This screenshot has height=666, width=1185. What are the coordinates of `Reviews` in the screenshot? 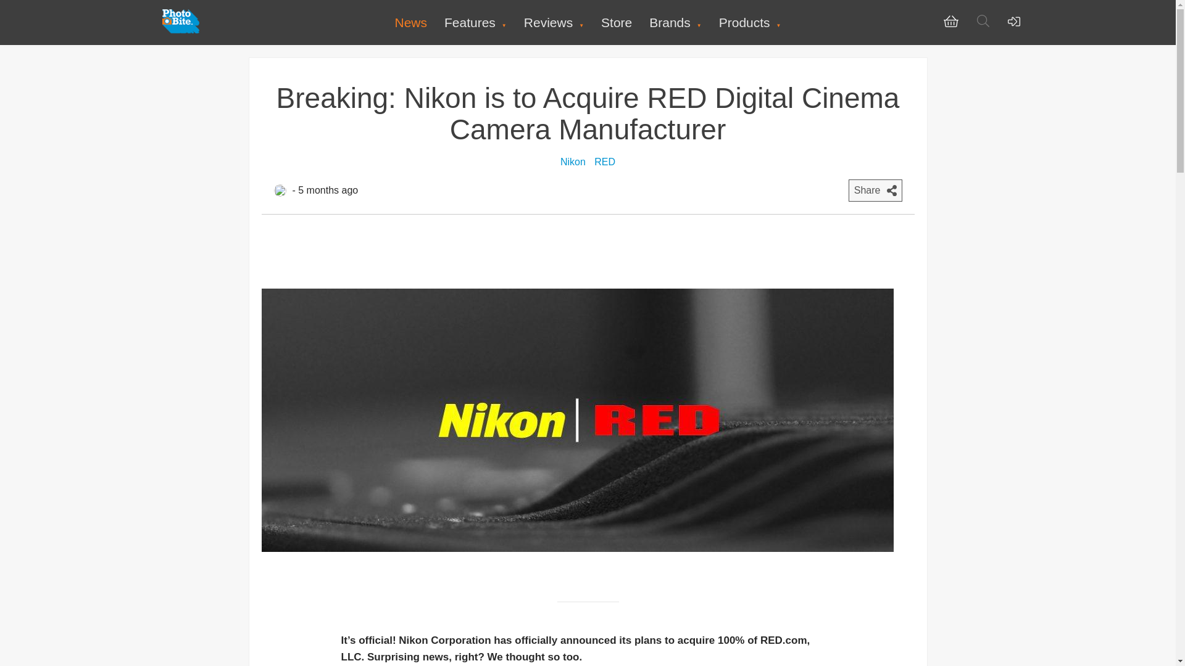 It's located at (554, 22).